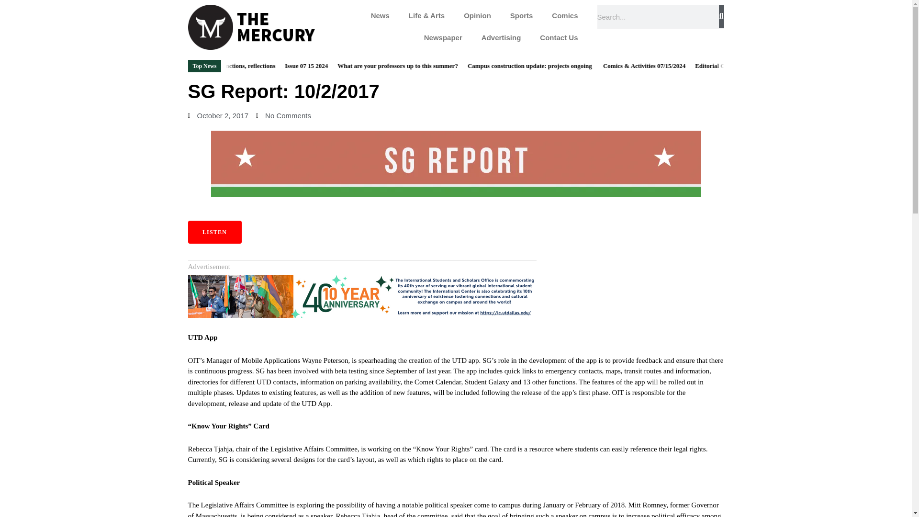 The width and height of the screenshot is (919, 517). What do you see at coordinates (558, 37) in the screenshot?
I see `Contact Us` at bounding box center [558, 37].